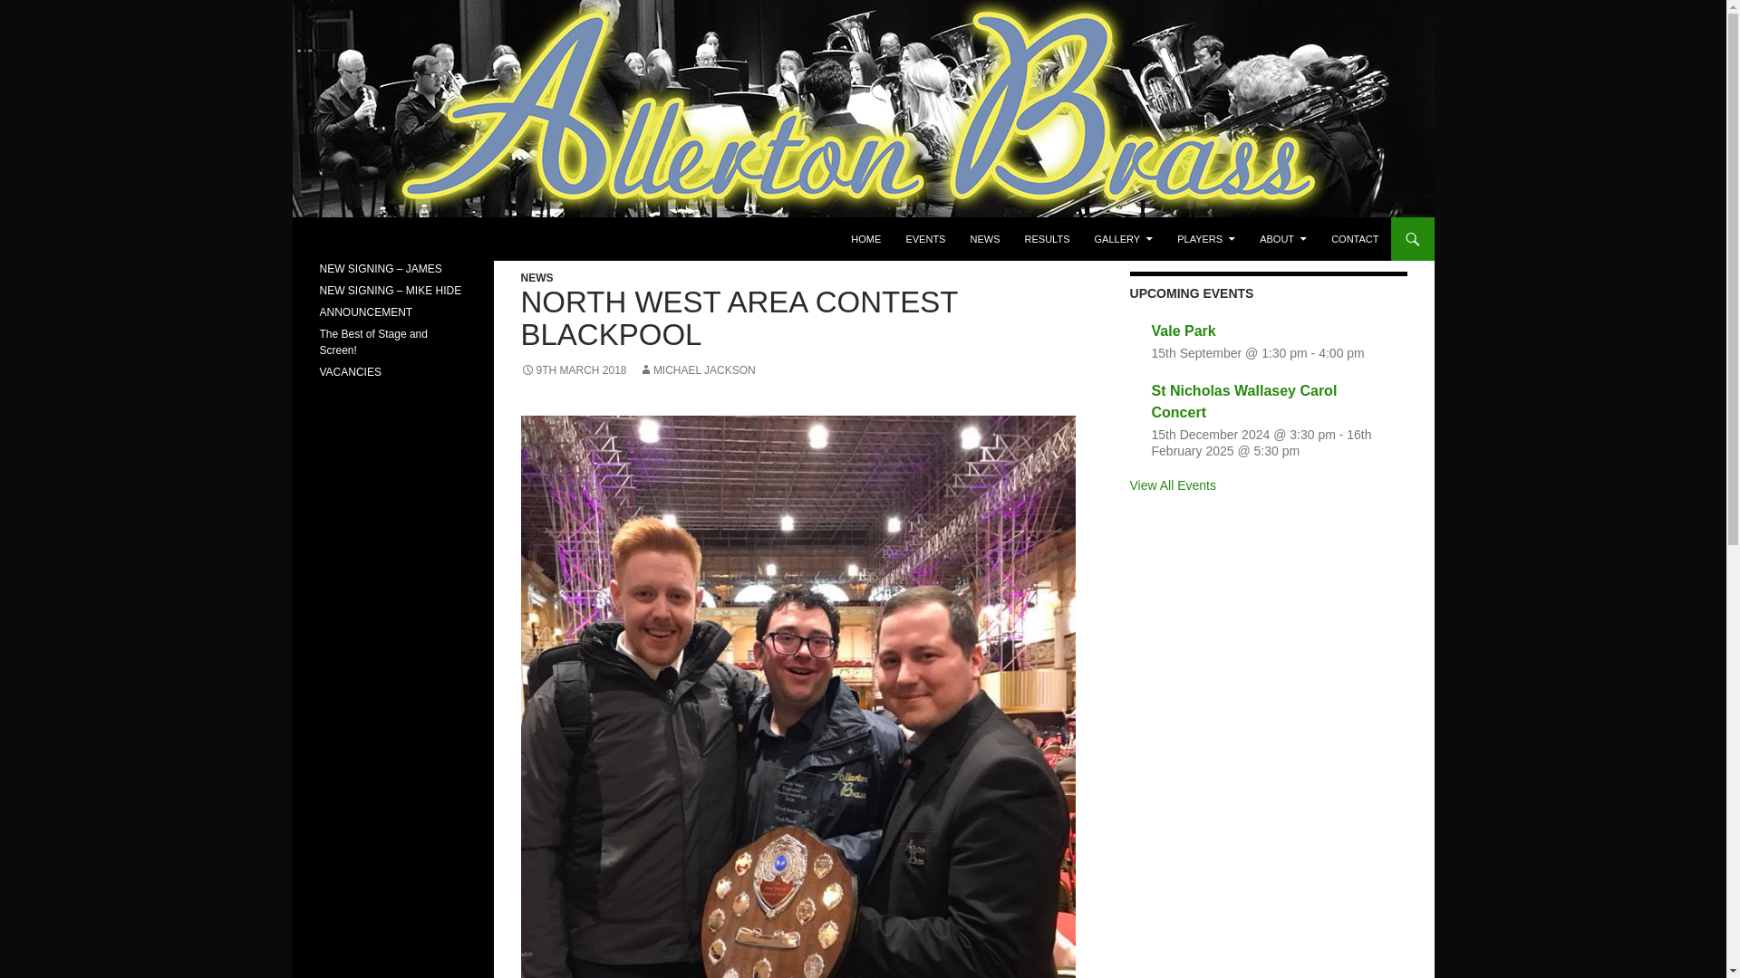 The width and height of the screenshot is (1740, 978). What do you see at coordinates (573, 369) in the screenshot?
I see `9TH MARCH 2018` at bounding box center [573, 369].